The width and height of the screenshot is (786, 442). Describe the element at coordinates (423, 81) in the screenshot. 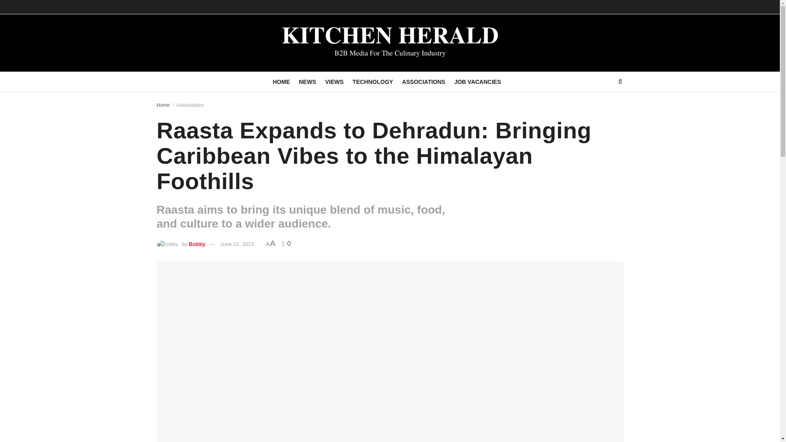

I see `ASSOCIATIONS` at that location.